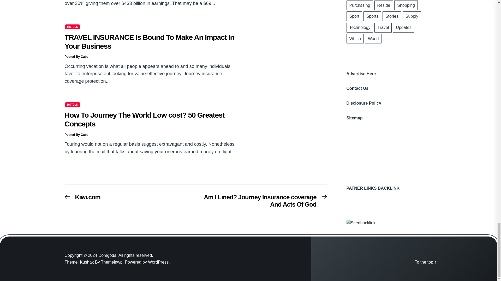  I want to click on HOTELS, so click(73, 27).